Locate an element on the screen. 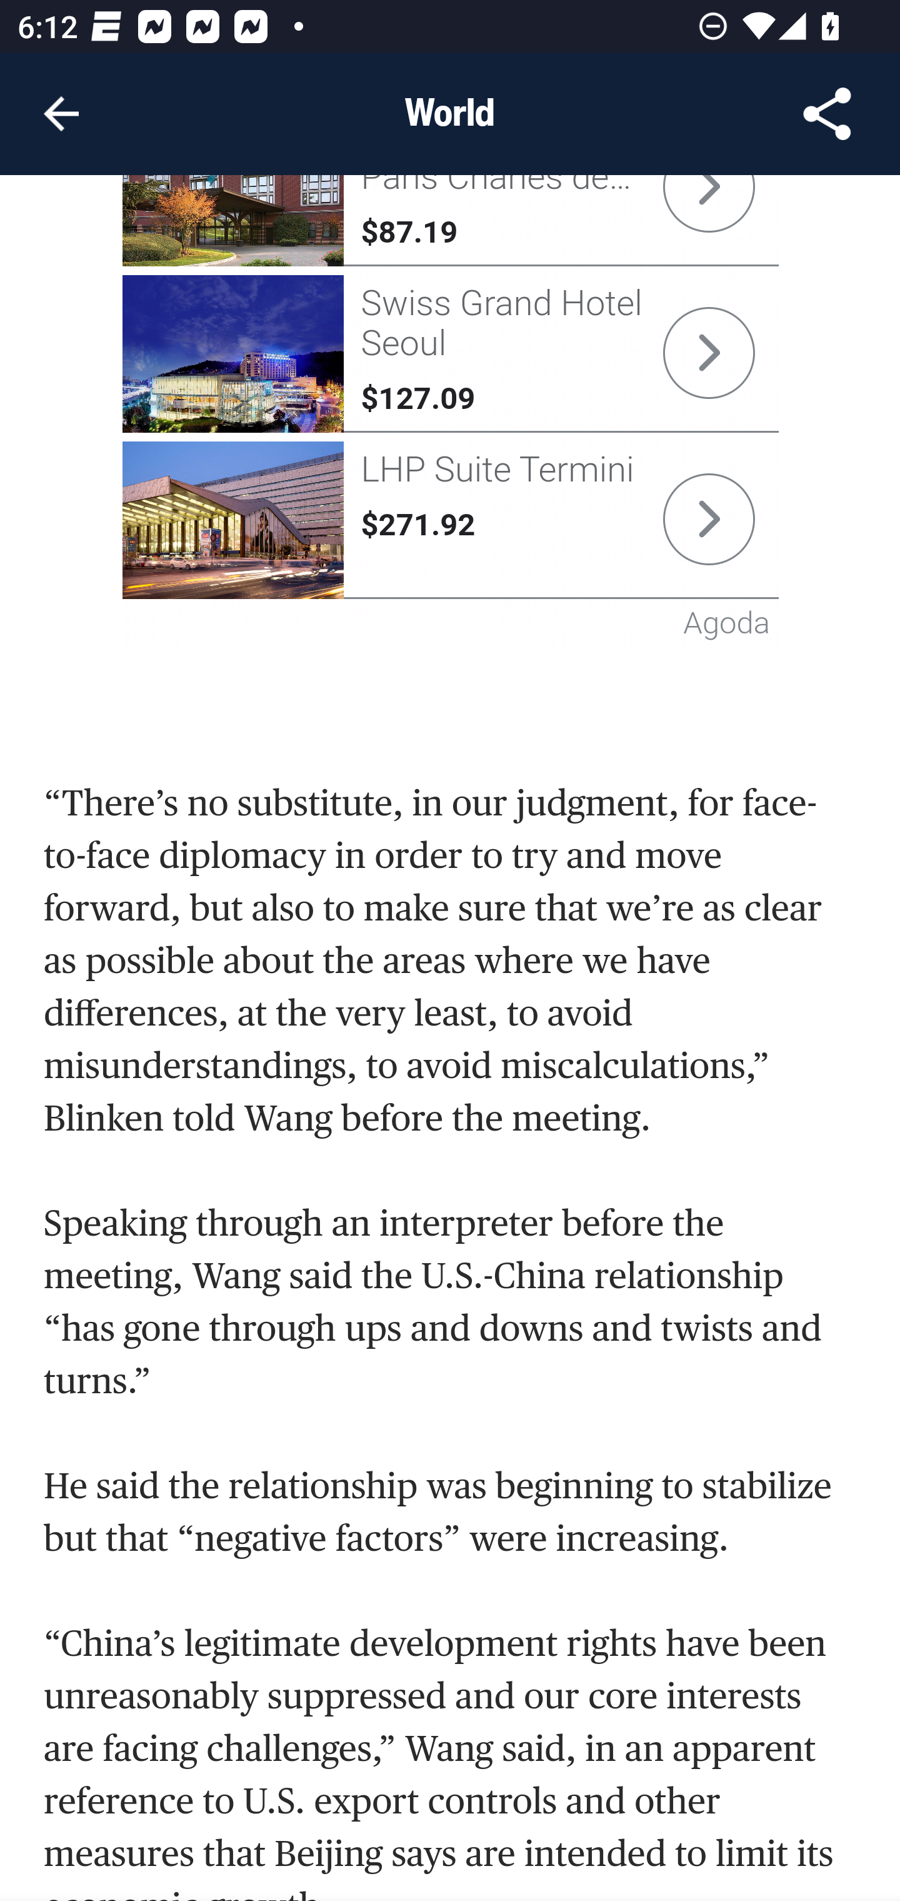  Agoda is located at coordinates (727, 624).